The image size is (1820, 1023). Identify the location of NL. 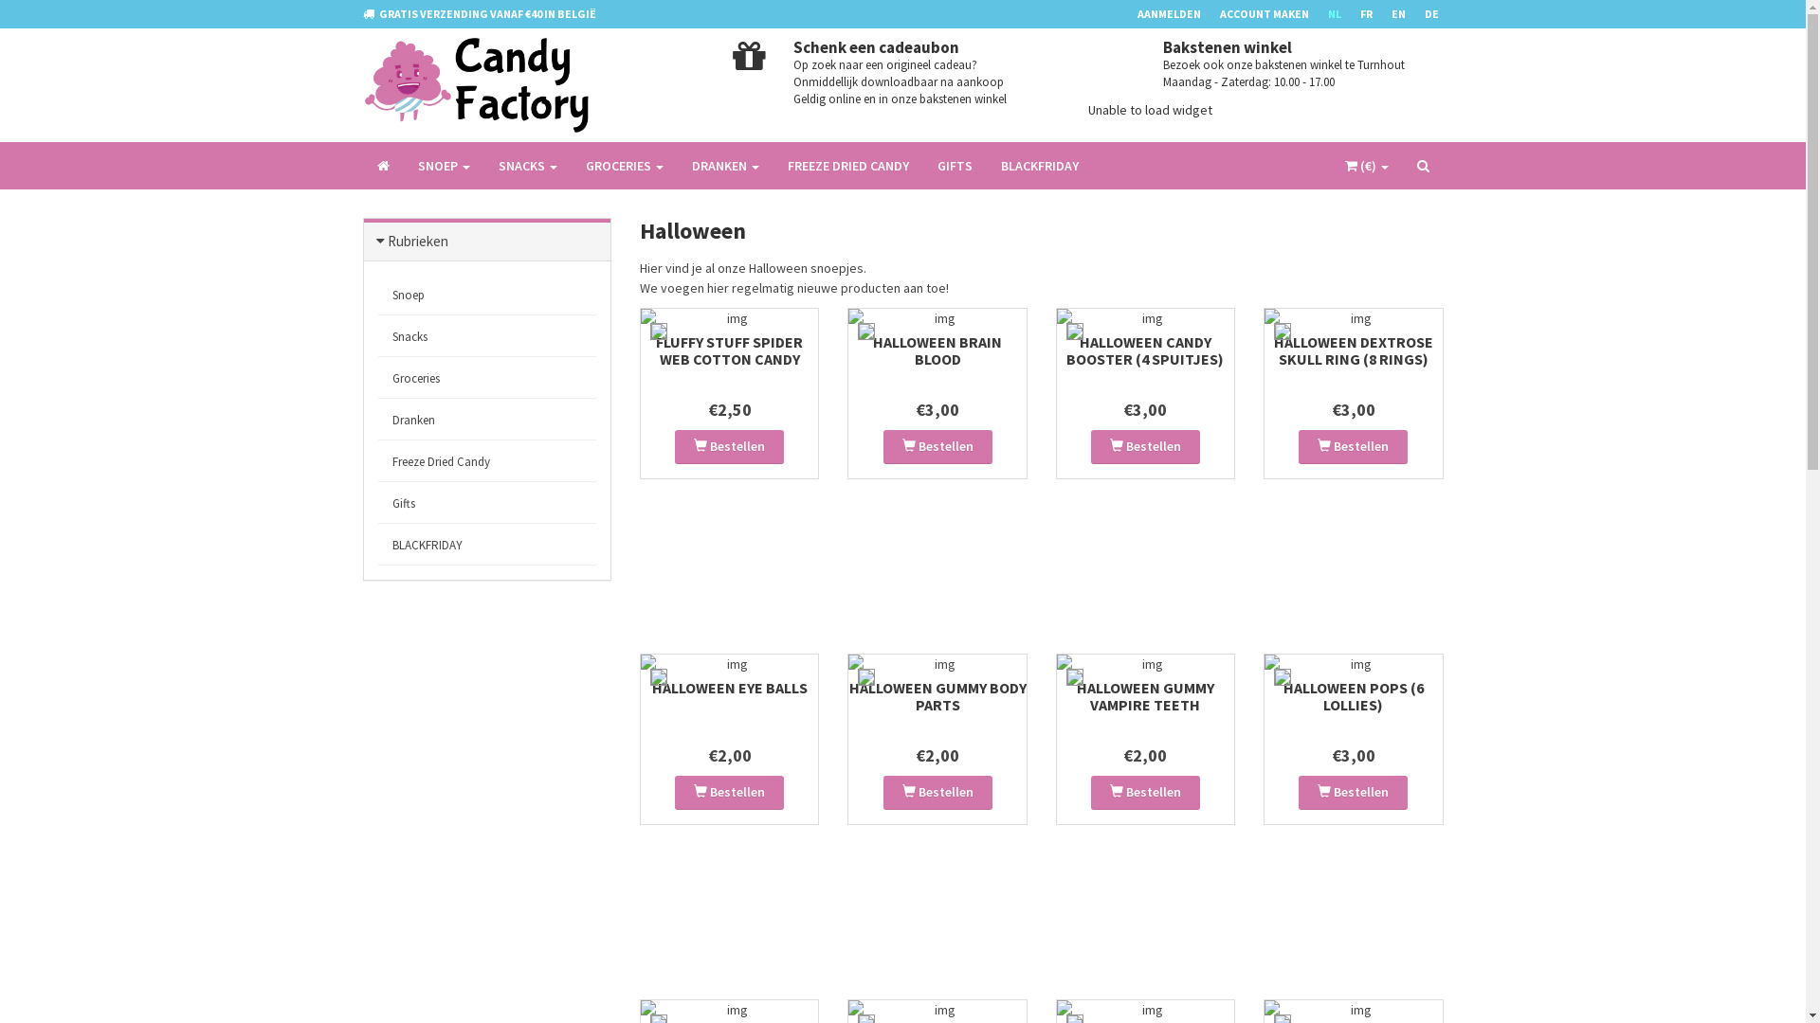
(1343, 14).